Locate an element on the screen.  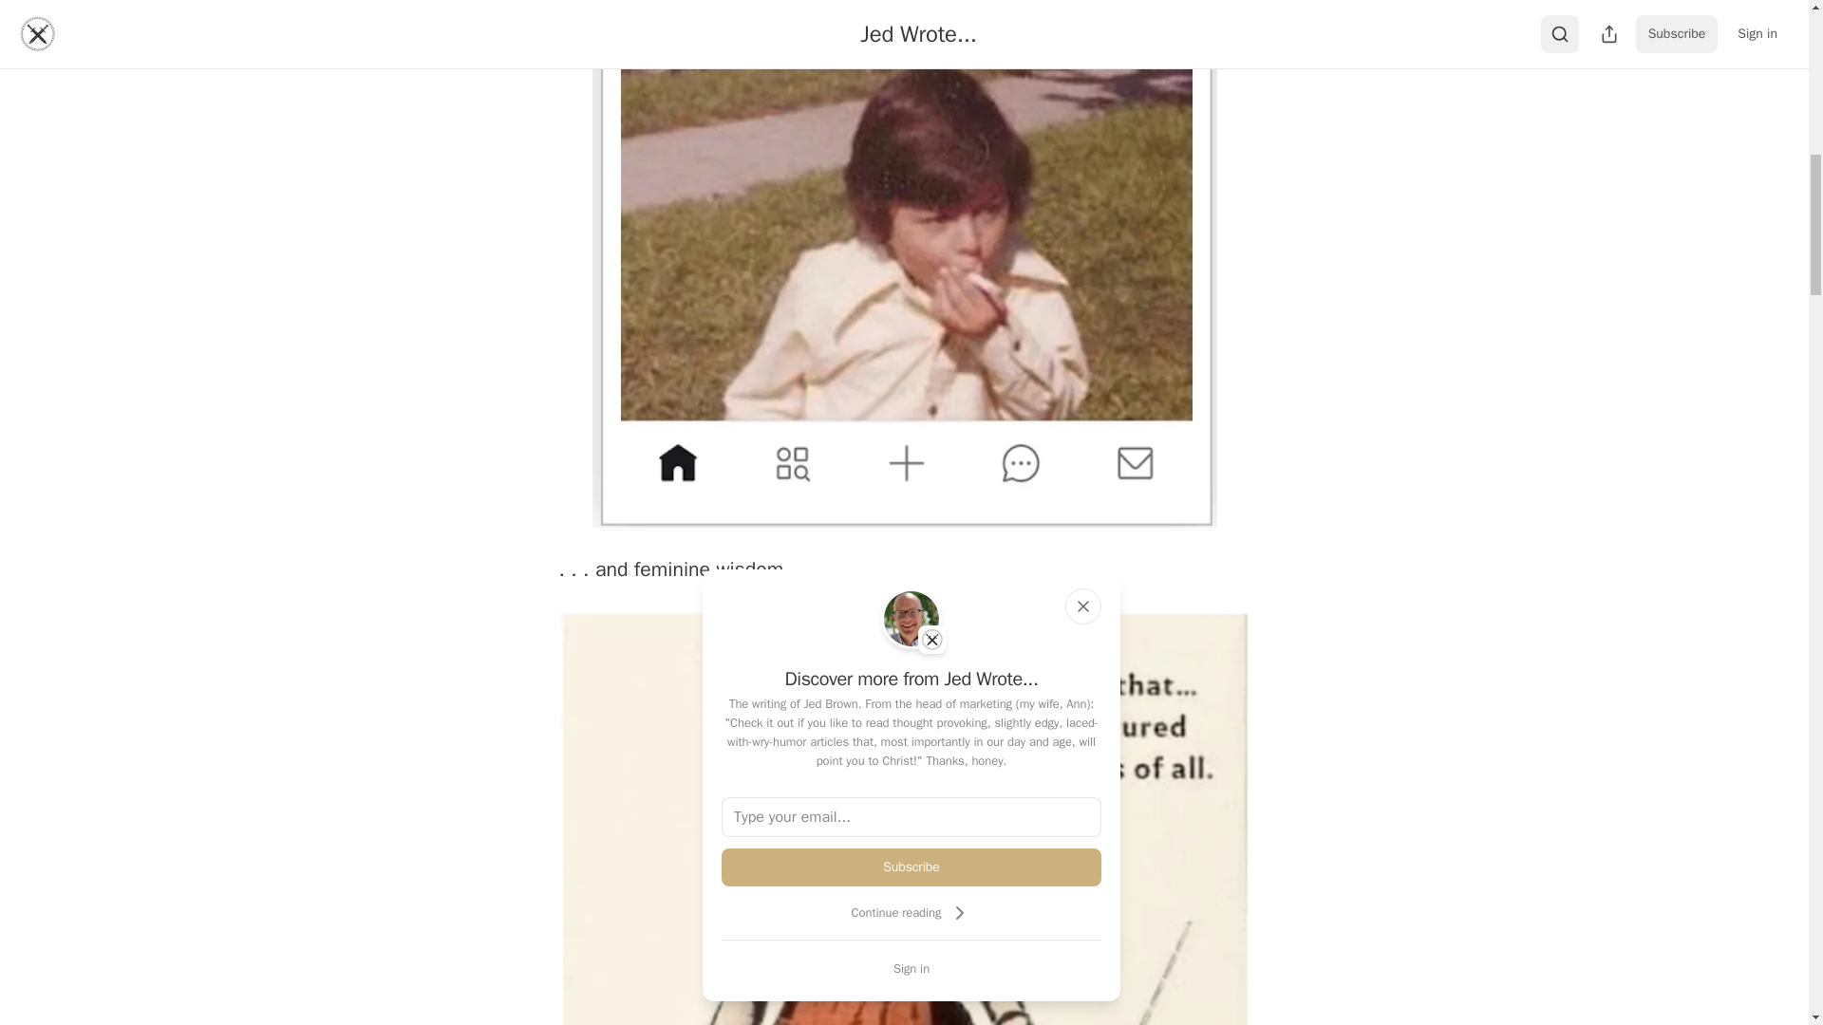
Subscribe is located at coordinates (911, 867).